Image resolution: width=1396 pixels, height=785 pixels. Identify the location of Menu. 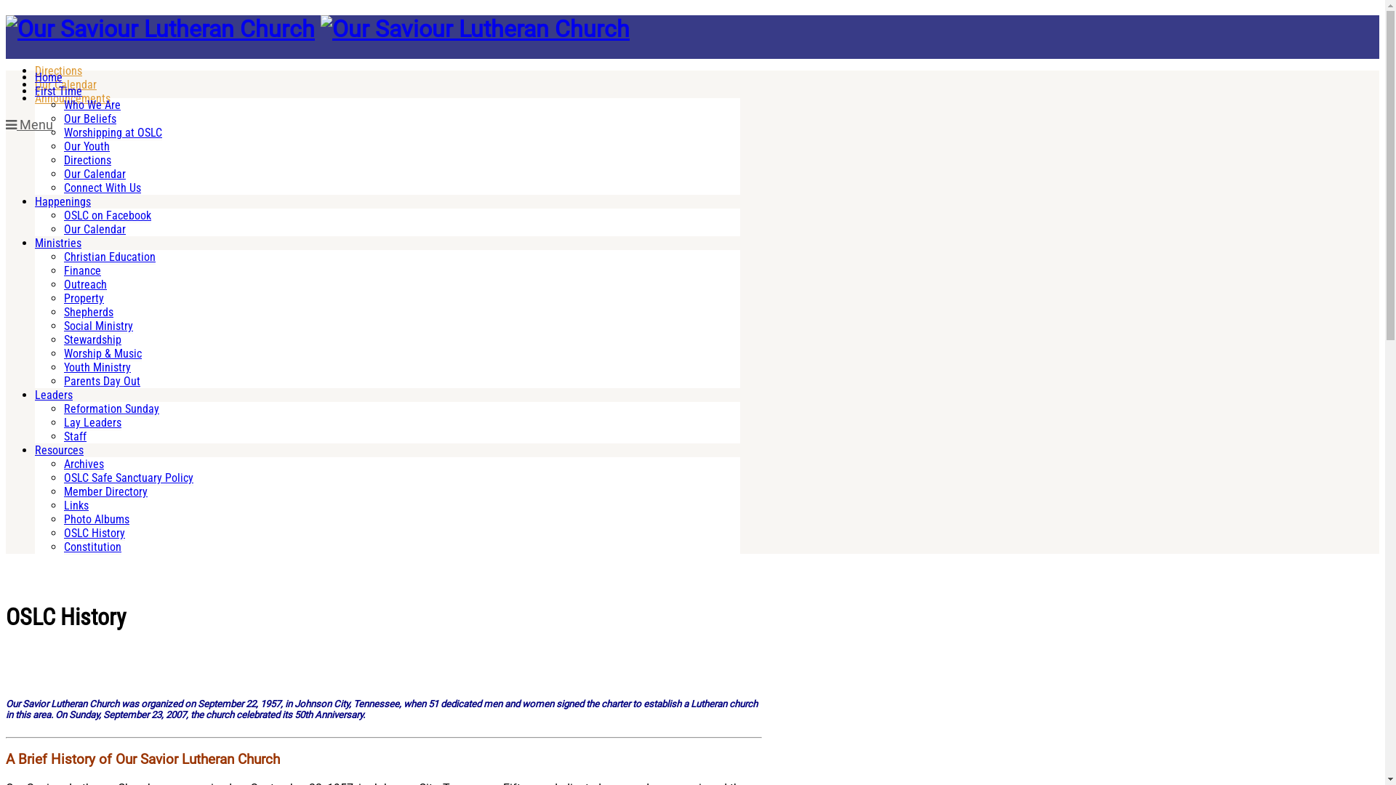
(29, 125).